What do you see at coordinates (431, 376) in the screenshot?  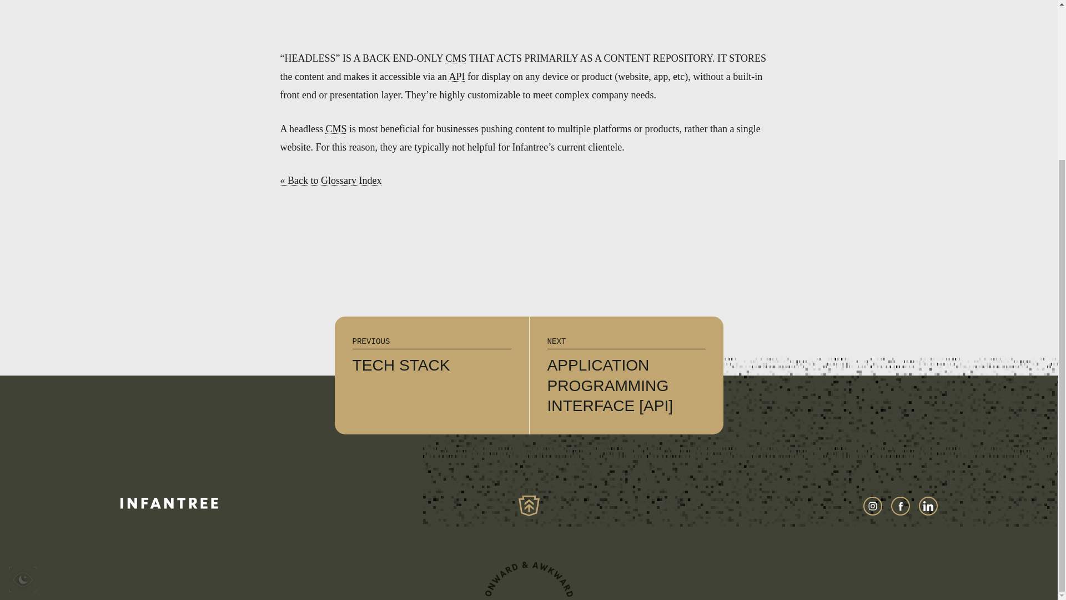 I see `CMS` at bounding box center [431, 376].